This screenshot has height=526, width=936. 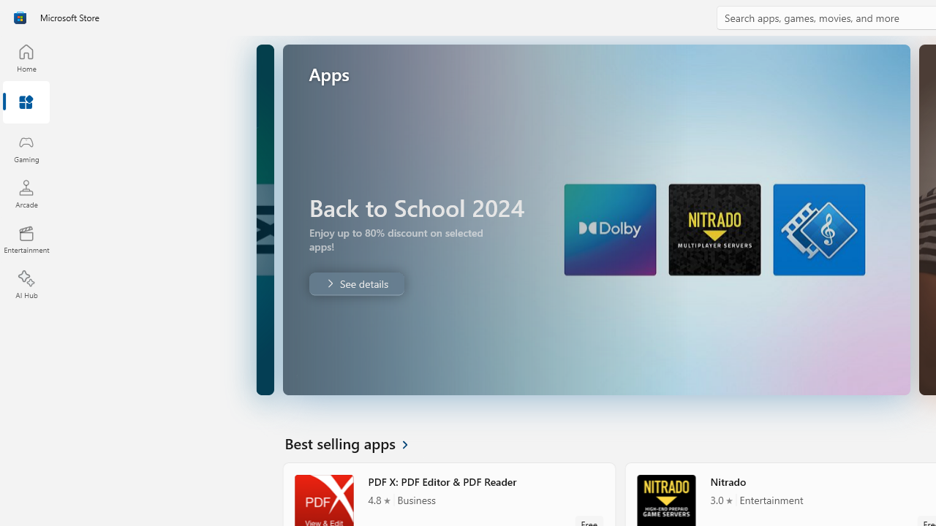 What do you see at coordinates (26, 240) in the screenshot?
I see `Entertainment` at bounding box center [26, 240].